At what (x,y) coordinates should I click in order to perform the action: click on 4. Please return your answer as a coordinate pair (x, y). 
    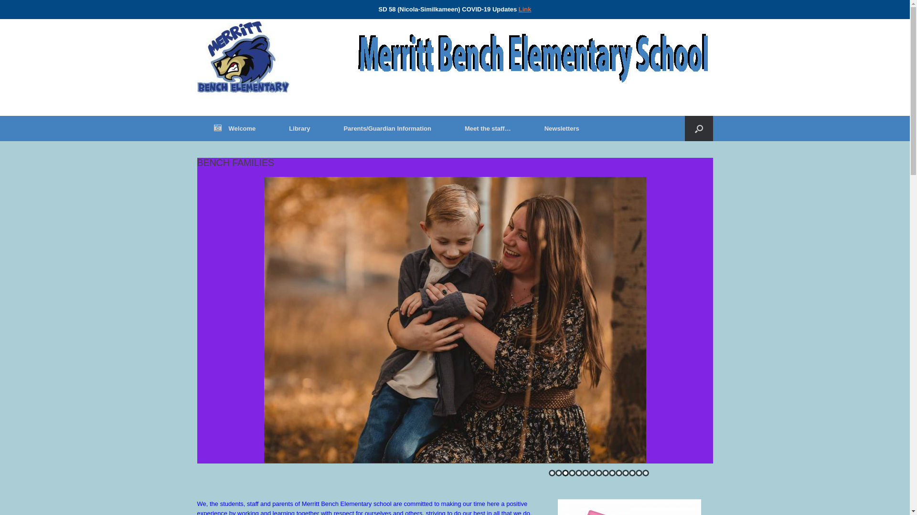
    Looking at the image, I should click on (572, 473).